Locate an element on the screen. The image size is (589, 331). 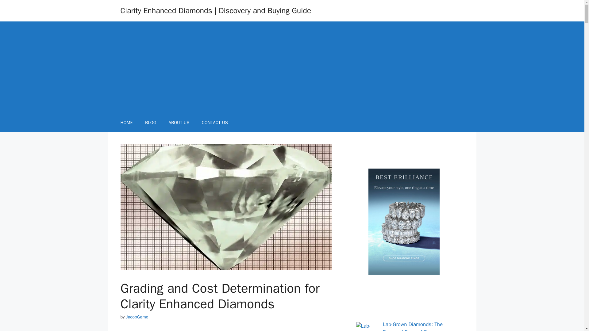
Contact Us at ClarityEnhancedDiamonds.com is located at coordinates (215, 123).